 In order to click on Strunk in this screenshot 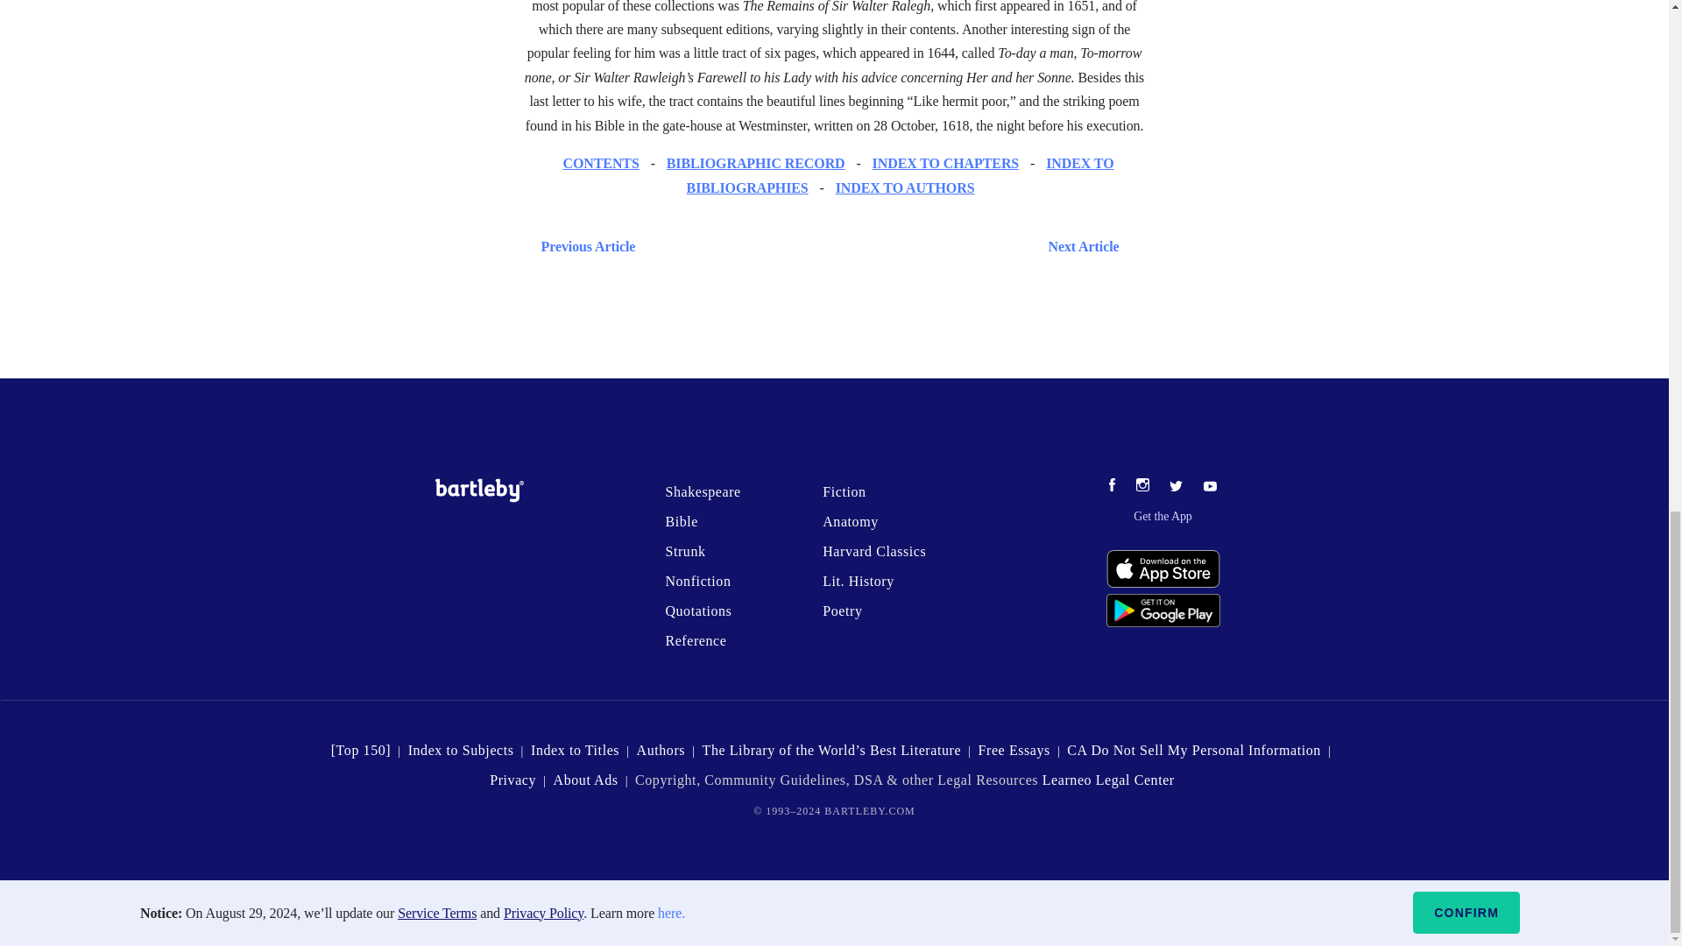, I will do `click(684, 552)`.